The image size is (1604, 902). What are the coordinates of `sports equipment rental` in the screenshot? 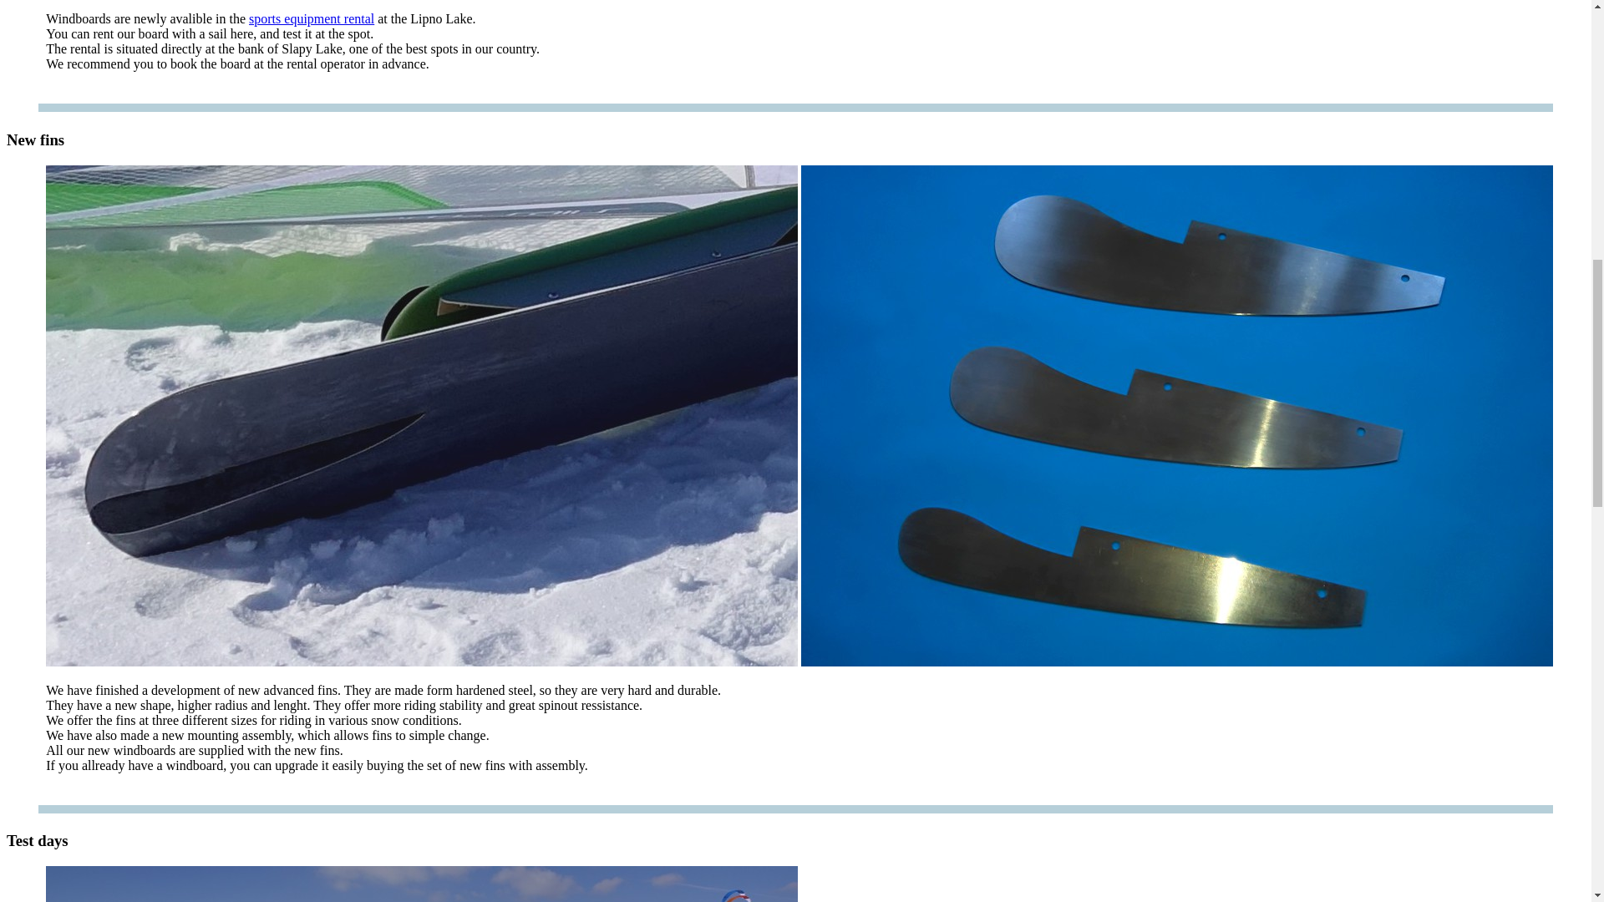 It's located at (311, 18).